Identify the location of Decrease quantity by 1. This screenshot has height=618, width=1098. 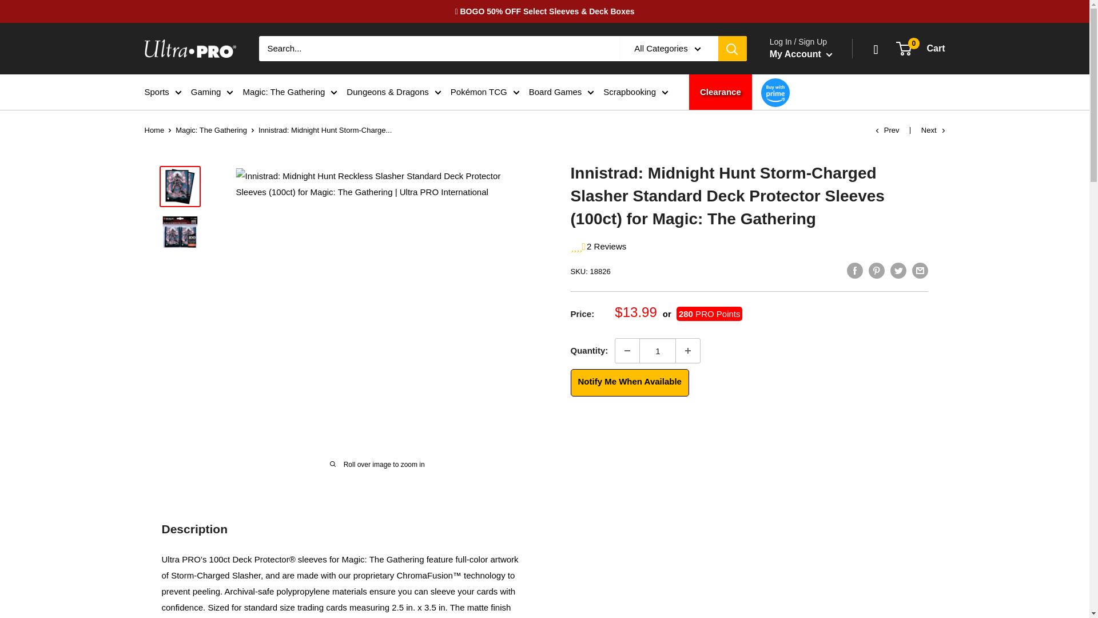
(627, 350).